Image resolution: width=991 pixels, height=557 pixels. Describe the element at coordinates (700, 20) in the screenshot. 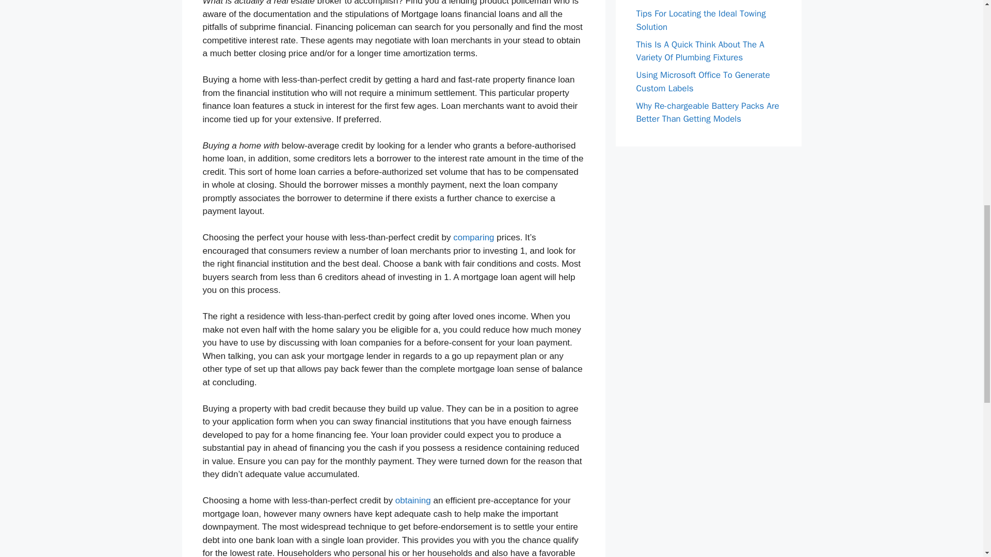

I see `Tips For Locating the Ideal Towing Solution` at that location.